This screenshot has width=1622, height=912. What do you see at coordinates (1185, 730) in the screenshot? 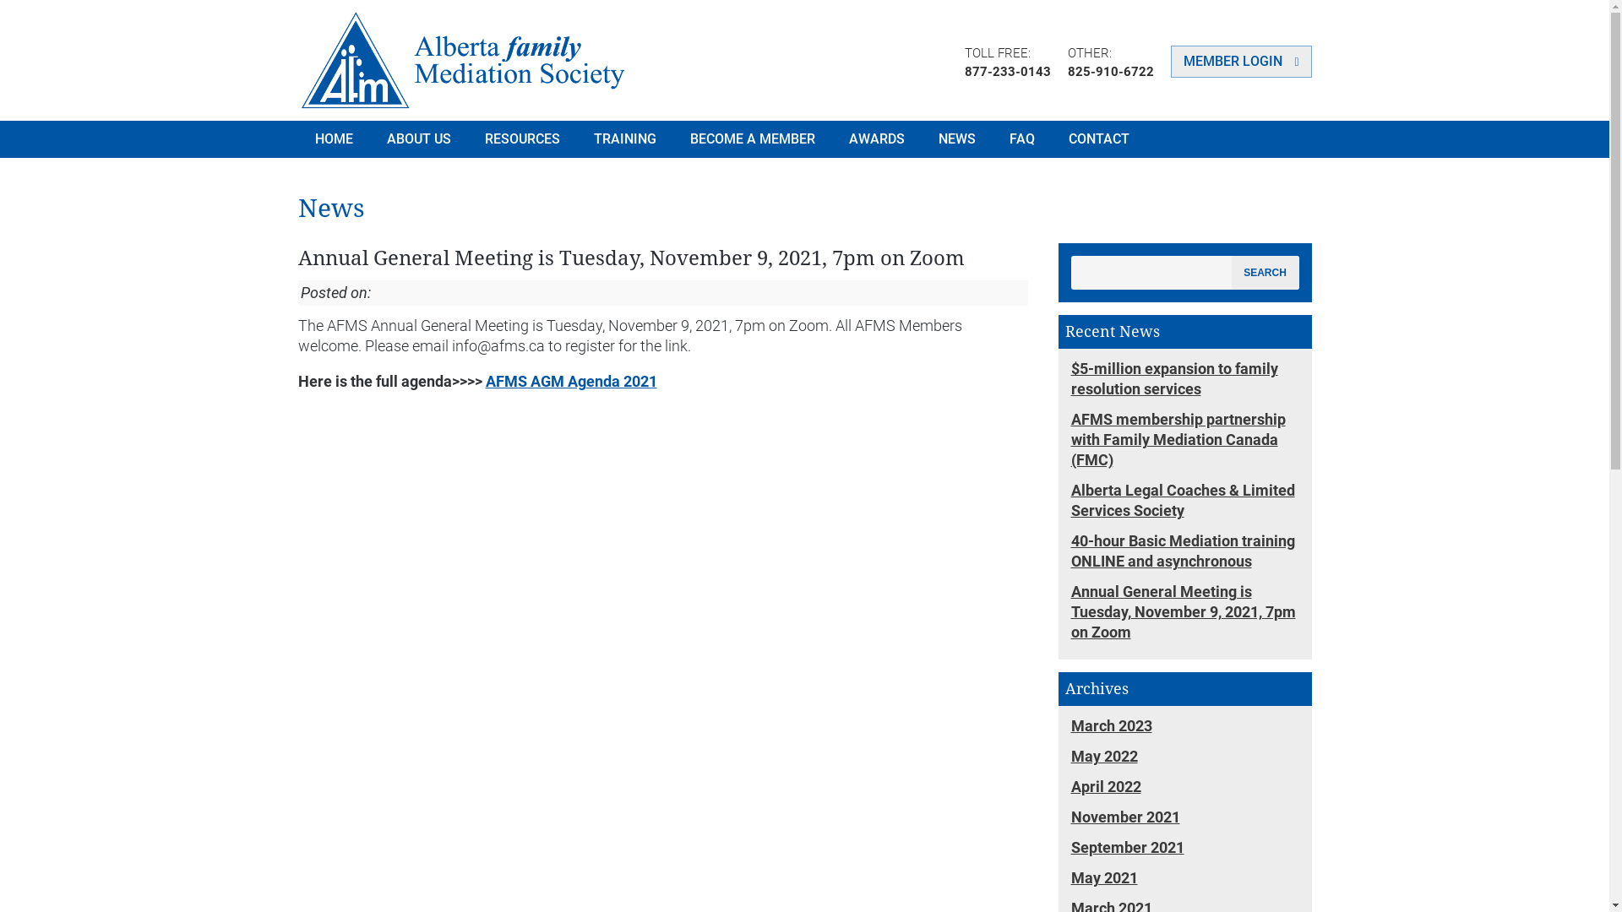
I see `March 2023` at bounding box center [1185, 730].